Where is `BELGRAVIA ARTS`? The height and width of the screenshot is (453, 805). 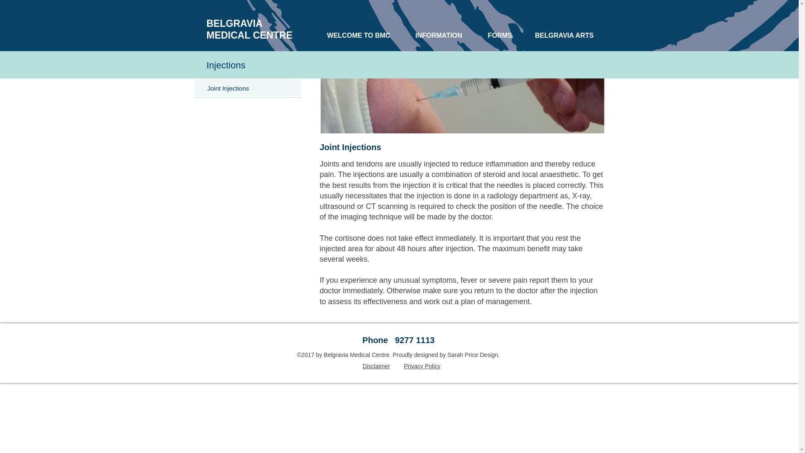 BELGRAVIA ARTS is located at coordinates (564, 36).